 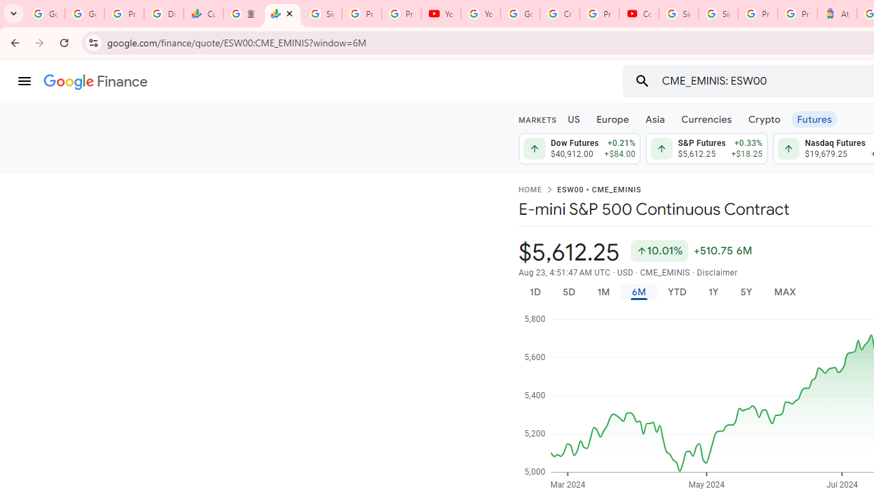 What do you see at coordinates (764, 119) in the screenshot?
I see `Crypto` at bounding box center [764, 119].